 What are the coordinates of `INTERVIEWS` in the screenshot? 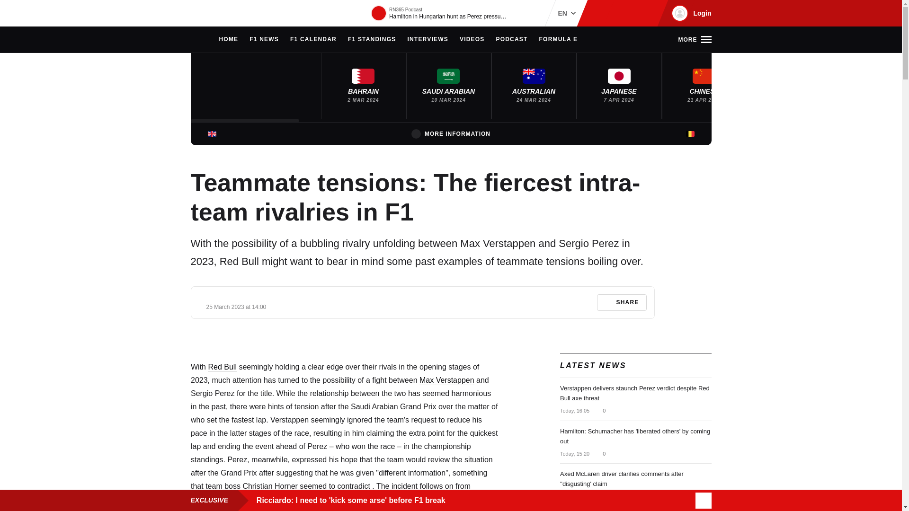 It's located at (428, 40).